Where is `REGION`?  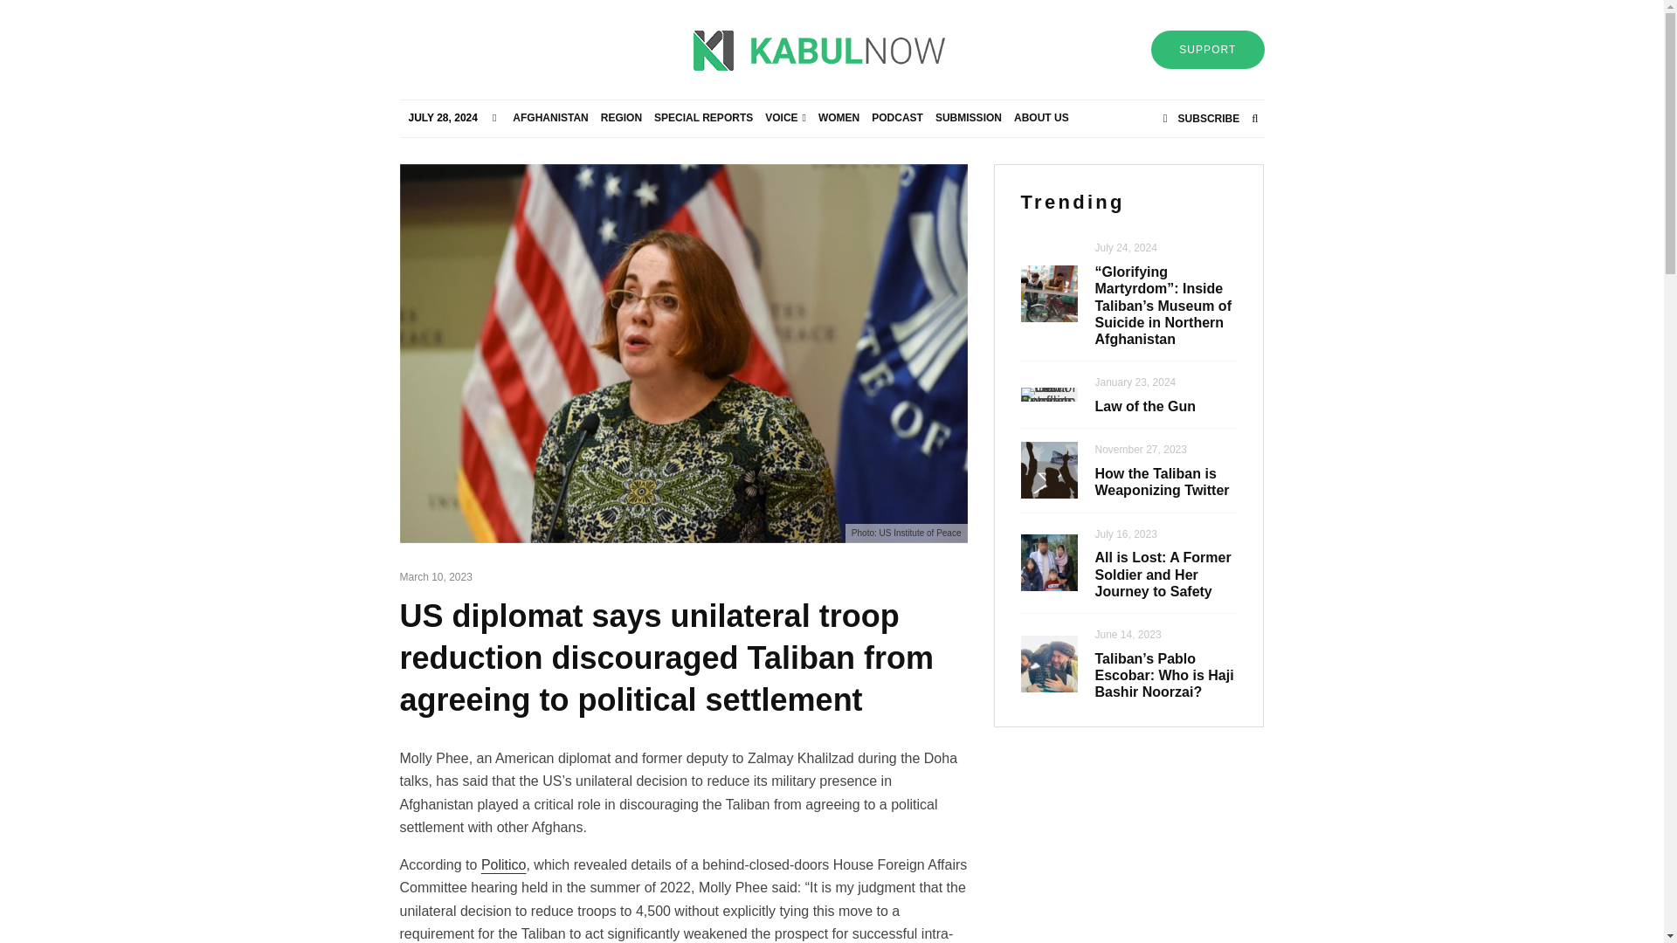 REGION is located at coordinates (621, 118).